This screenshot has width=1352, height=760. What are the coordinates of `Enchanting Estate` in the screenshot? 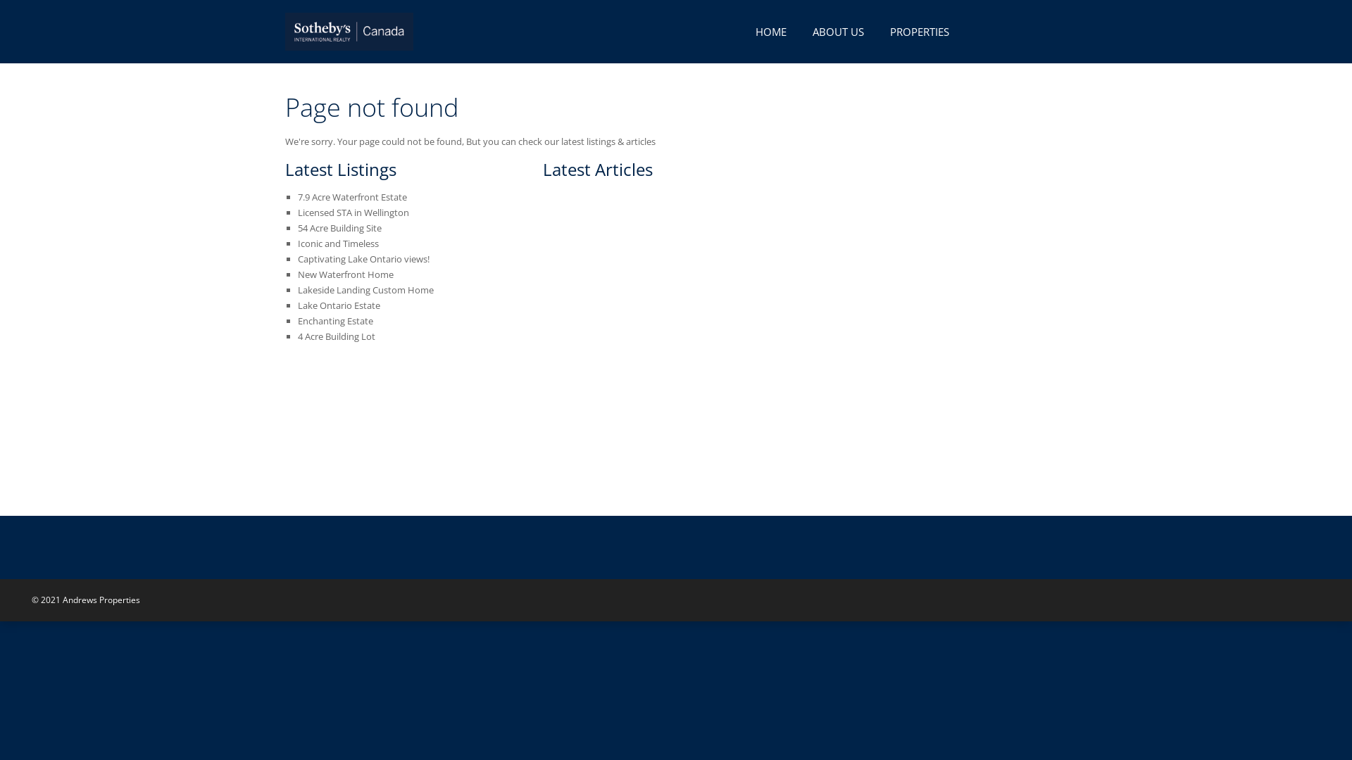 It's located at (335, 321).